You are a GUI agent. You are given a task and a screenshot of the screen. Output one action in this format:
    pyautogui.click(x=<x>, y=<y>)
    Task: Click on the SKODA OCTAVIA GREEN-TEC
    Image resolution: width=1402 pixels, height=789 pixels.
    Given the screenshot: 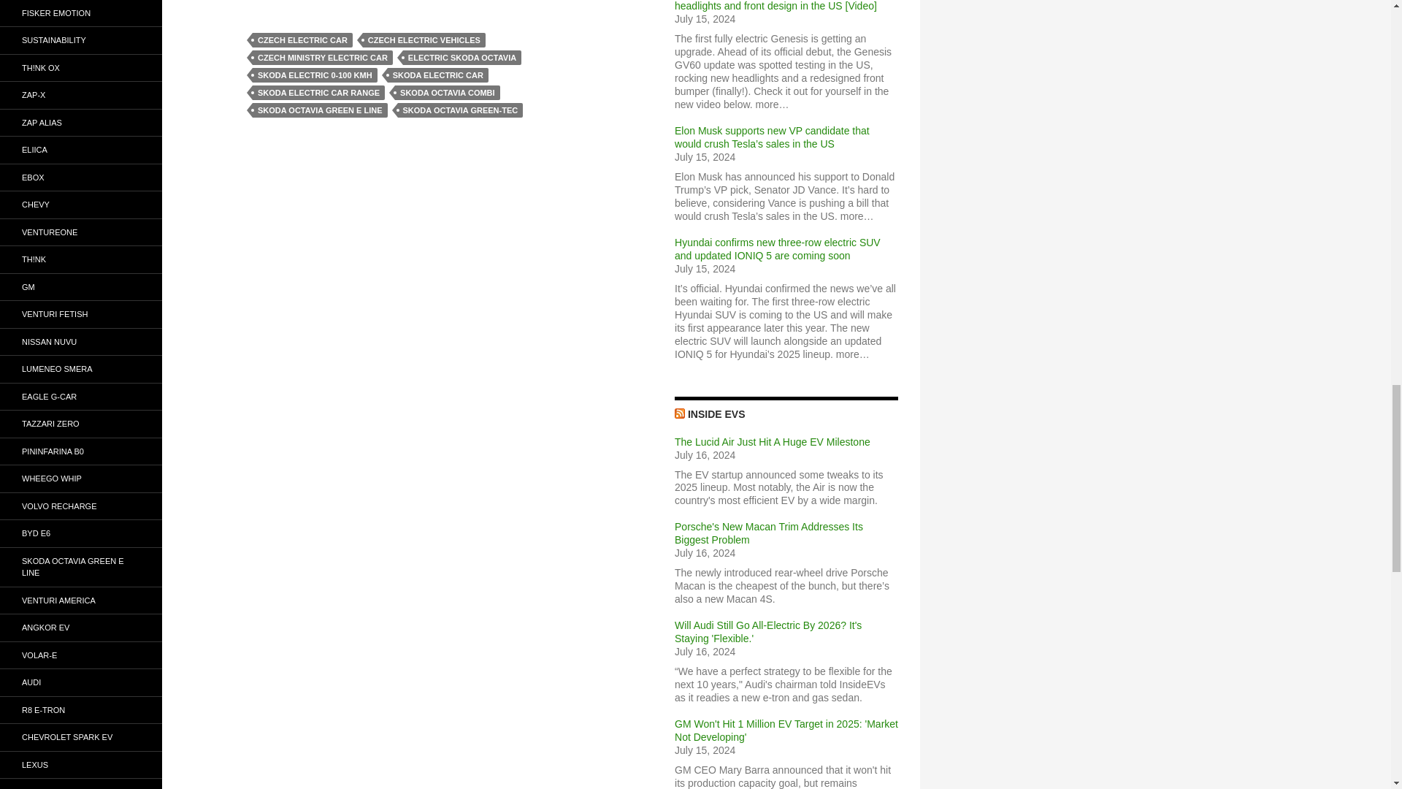 What is the action you would take?
    pyautogui.click(x=460, y=110)
    